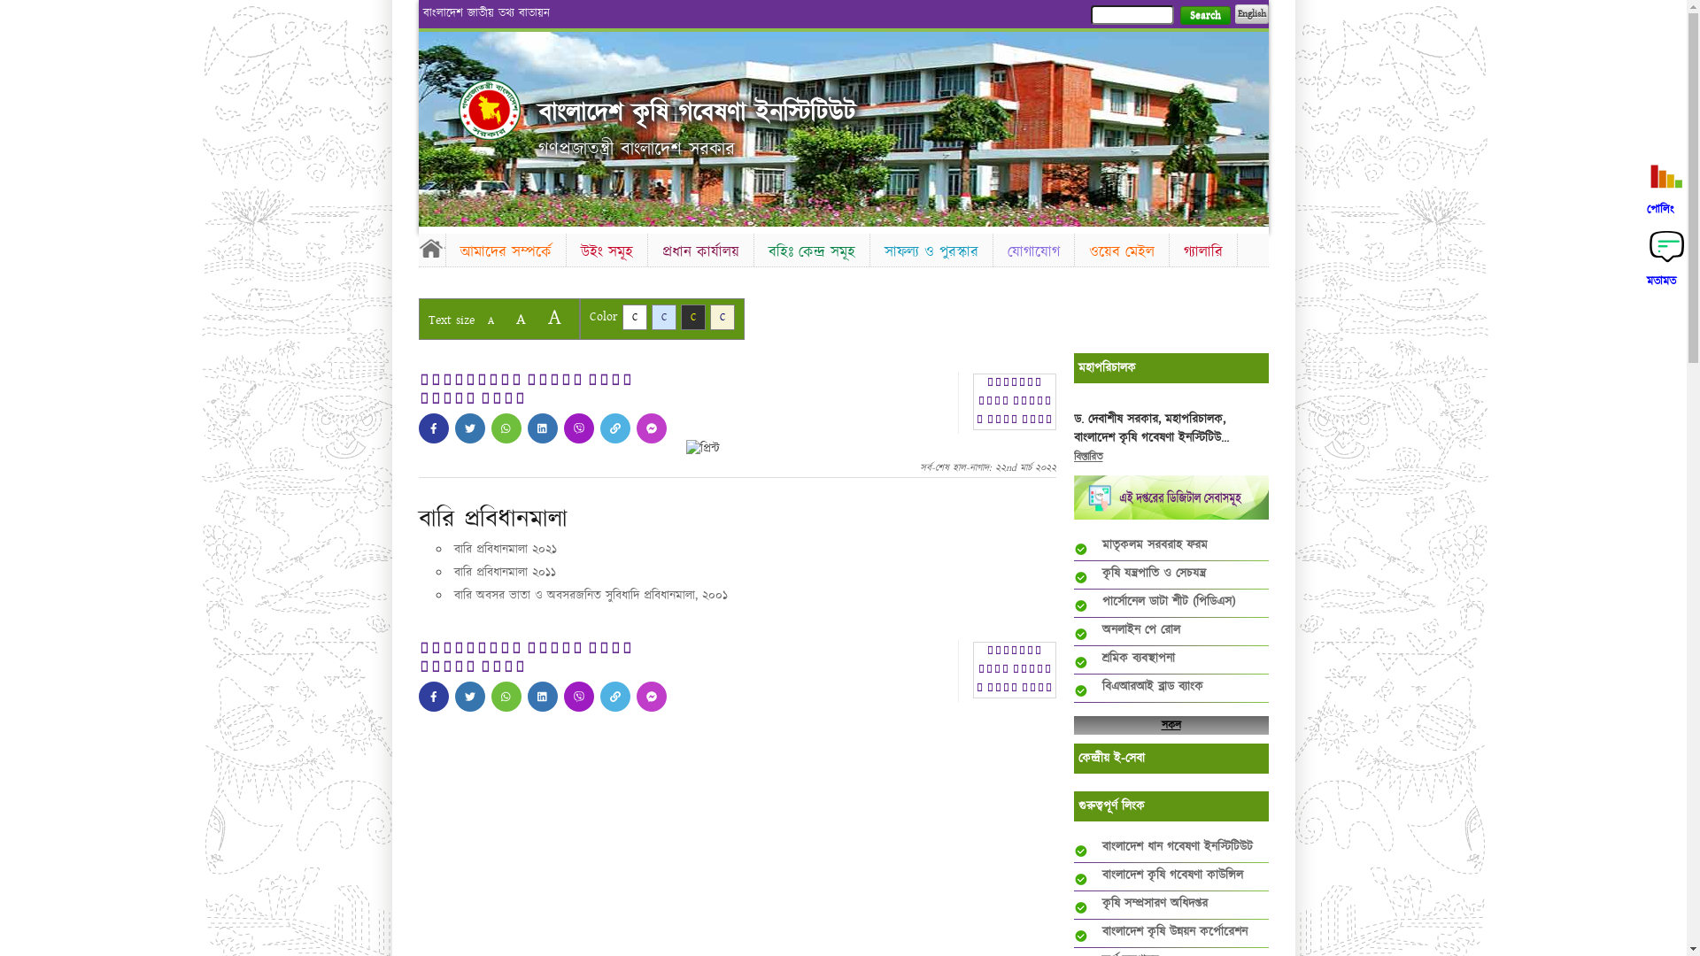 This screenshot has width=1700, height=956. I want to click on A, so click(521, 319).